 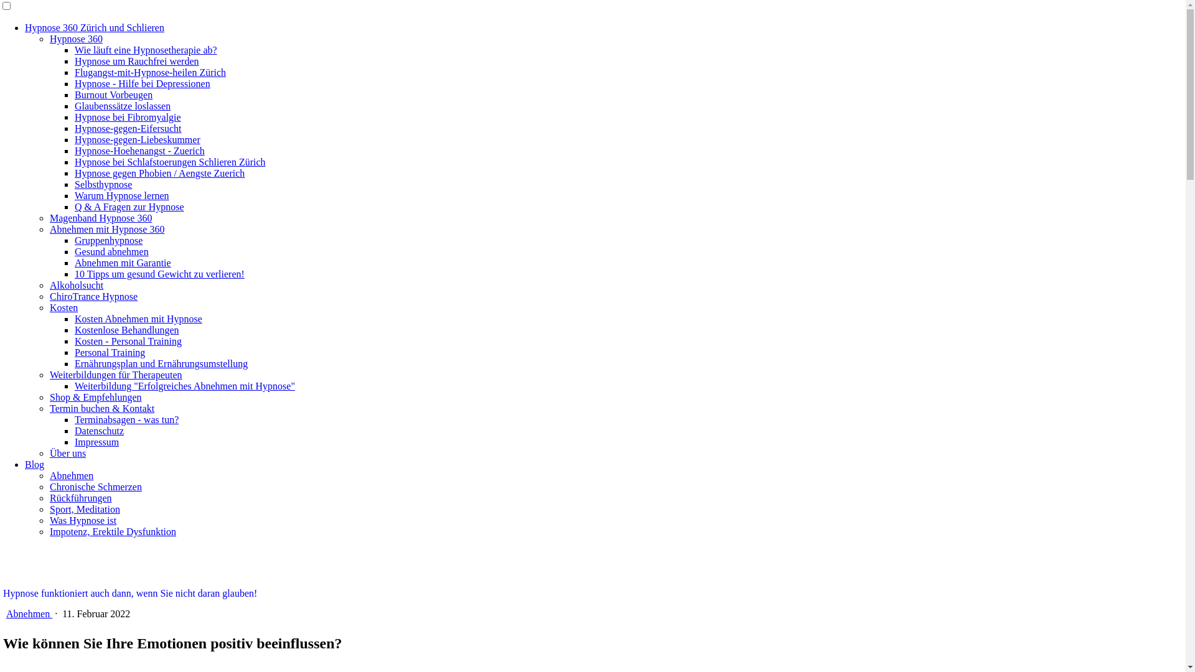 What do you see at coordinates (129, 207) in the screenshot?
I see `Q & A Fragen zur Hypnose` at bounding box center [129, 207].